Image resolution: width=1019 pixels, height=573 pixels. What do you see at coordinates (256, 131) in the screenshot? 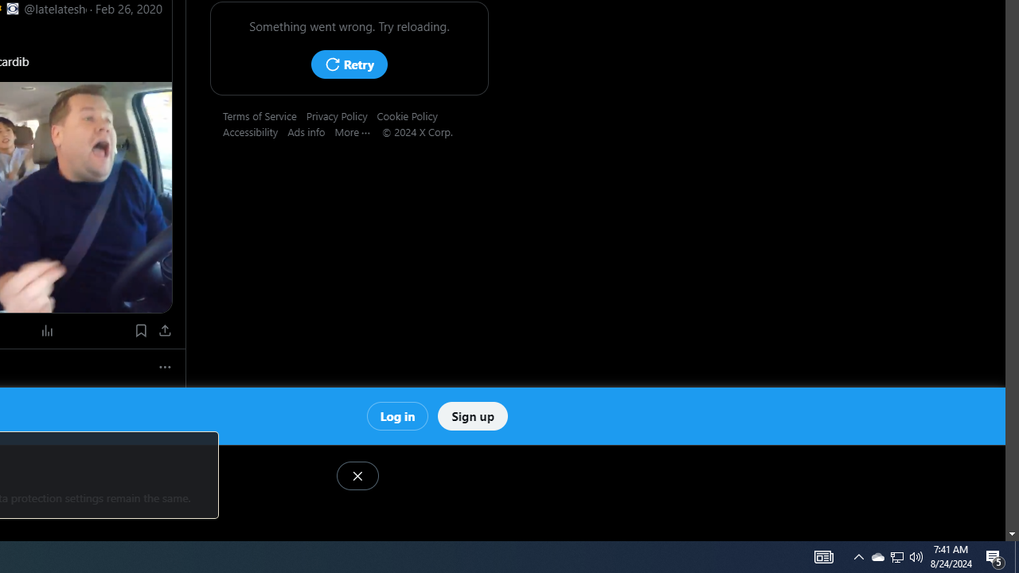
I see `Accessibility` at bounding box center [256, 131].